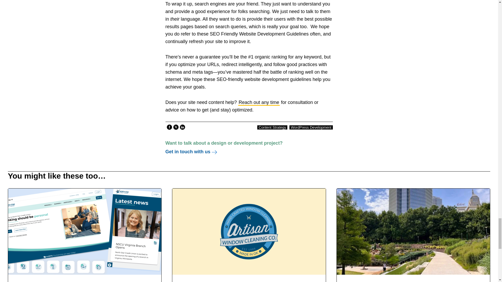 This screenshot has width=502, height=282. Describe the element at coordinates (272, 127) in the screenshot. I see `Content Strategy` at that location.